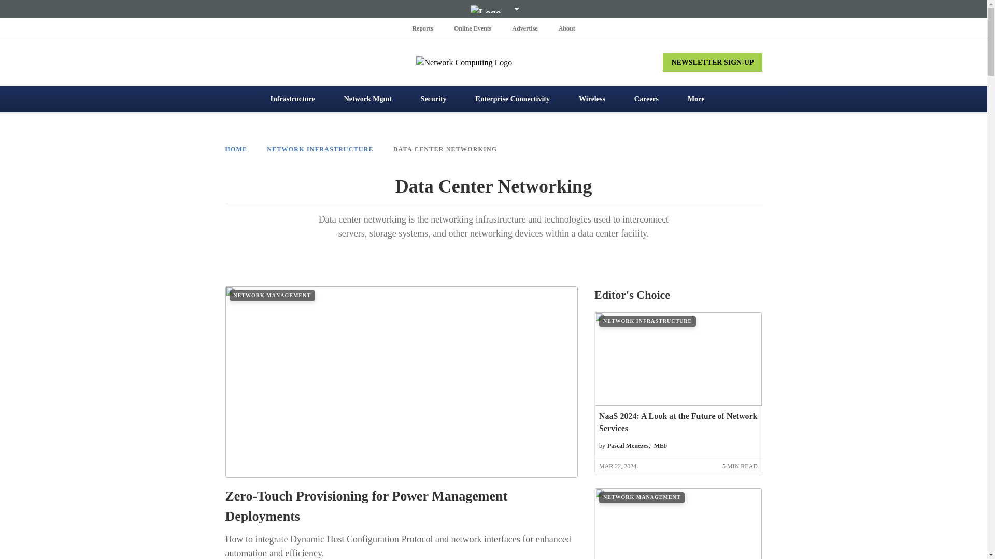 The height and width of the screenshot is (559, 995). What do you see at coordinates (524, 28) in the screenshot?
I see `Advertise` at bounding box center [524, 28].